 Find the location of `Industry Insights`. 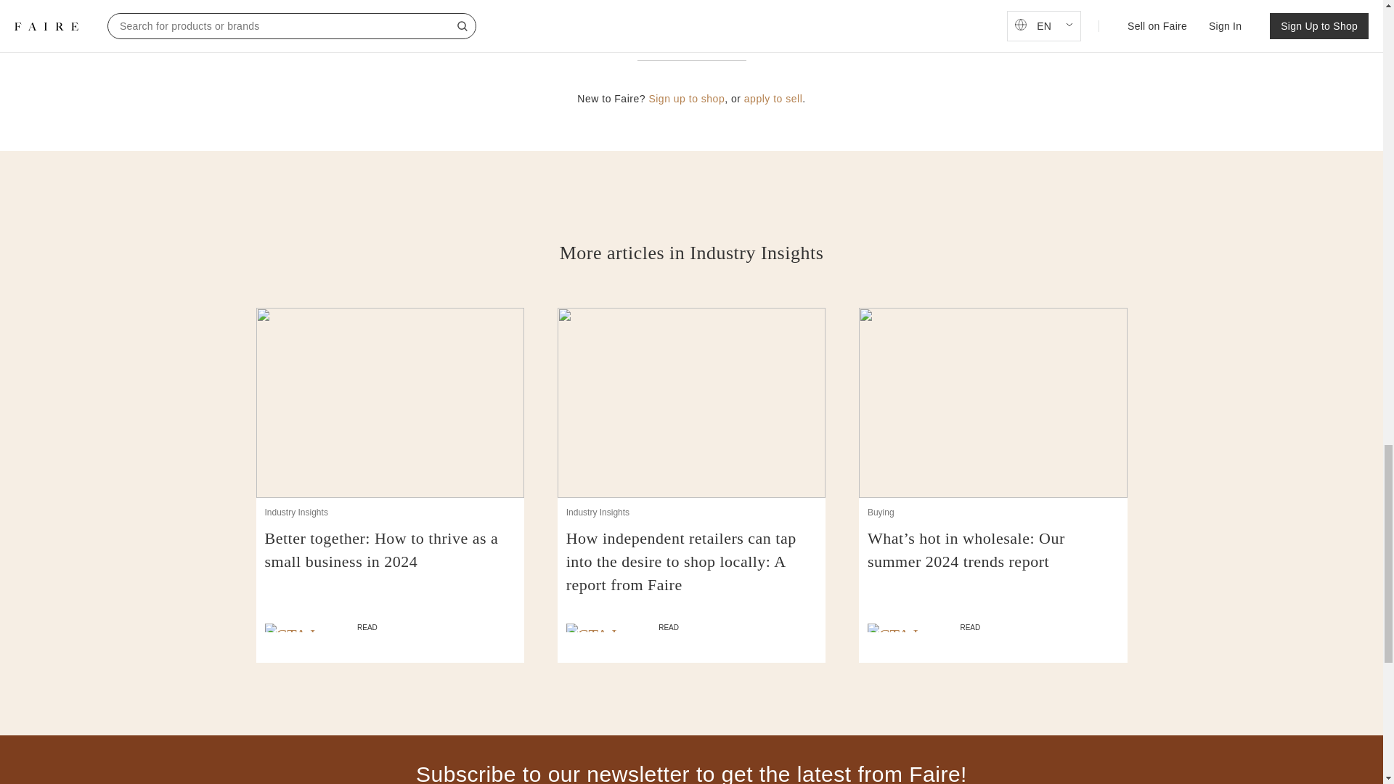

Industry Insights is located at coordinates (598, 512).